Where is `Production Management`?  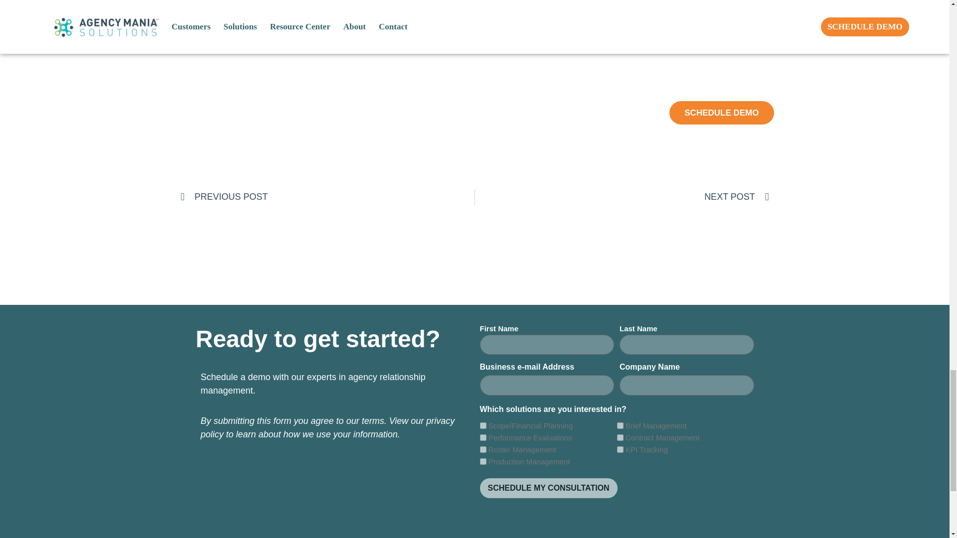
Production Management is located at coordinates (482, 461).